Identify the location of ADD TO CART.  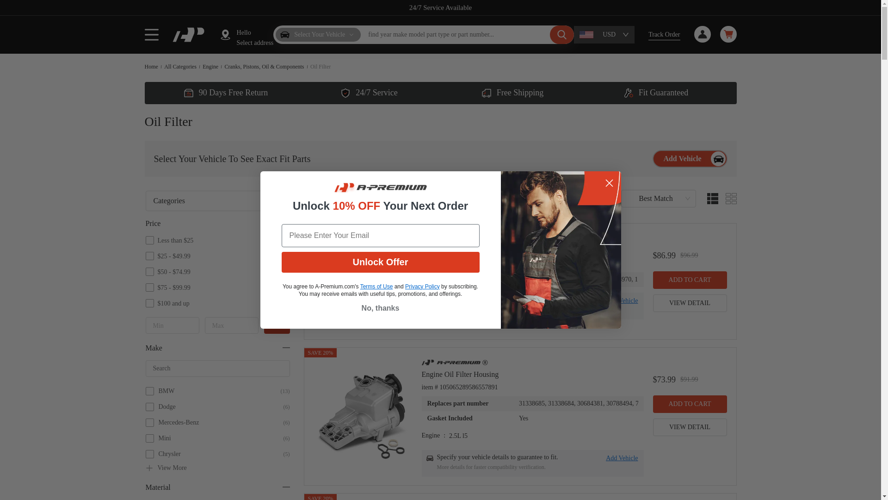
(690, 404).